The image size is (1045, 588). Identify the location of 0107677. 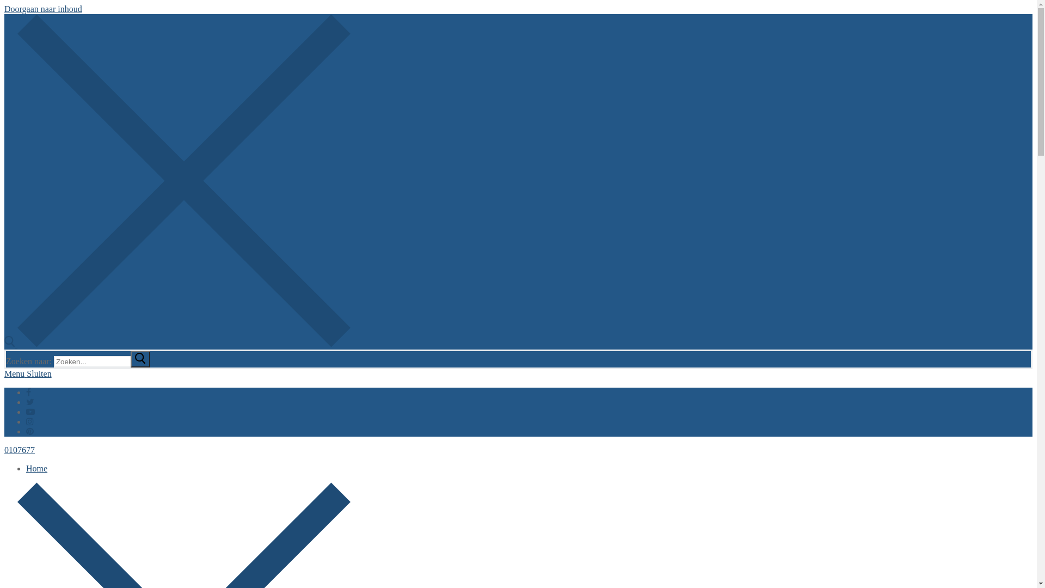
(20, 450).